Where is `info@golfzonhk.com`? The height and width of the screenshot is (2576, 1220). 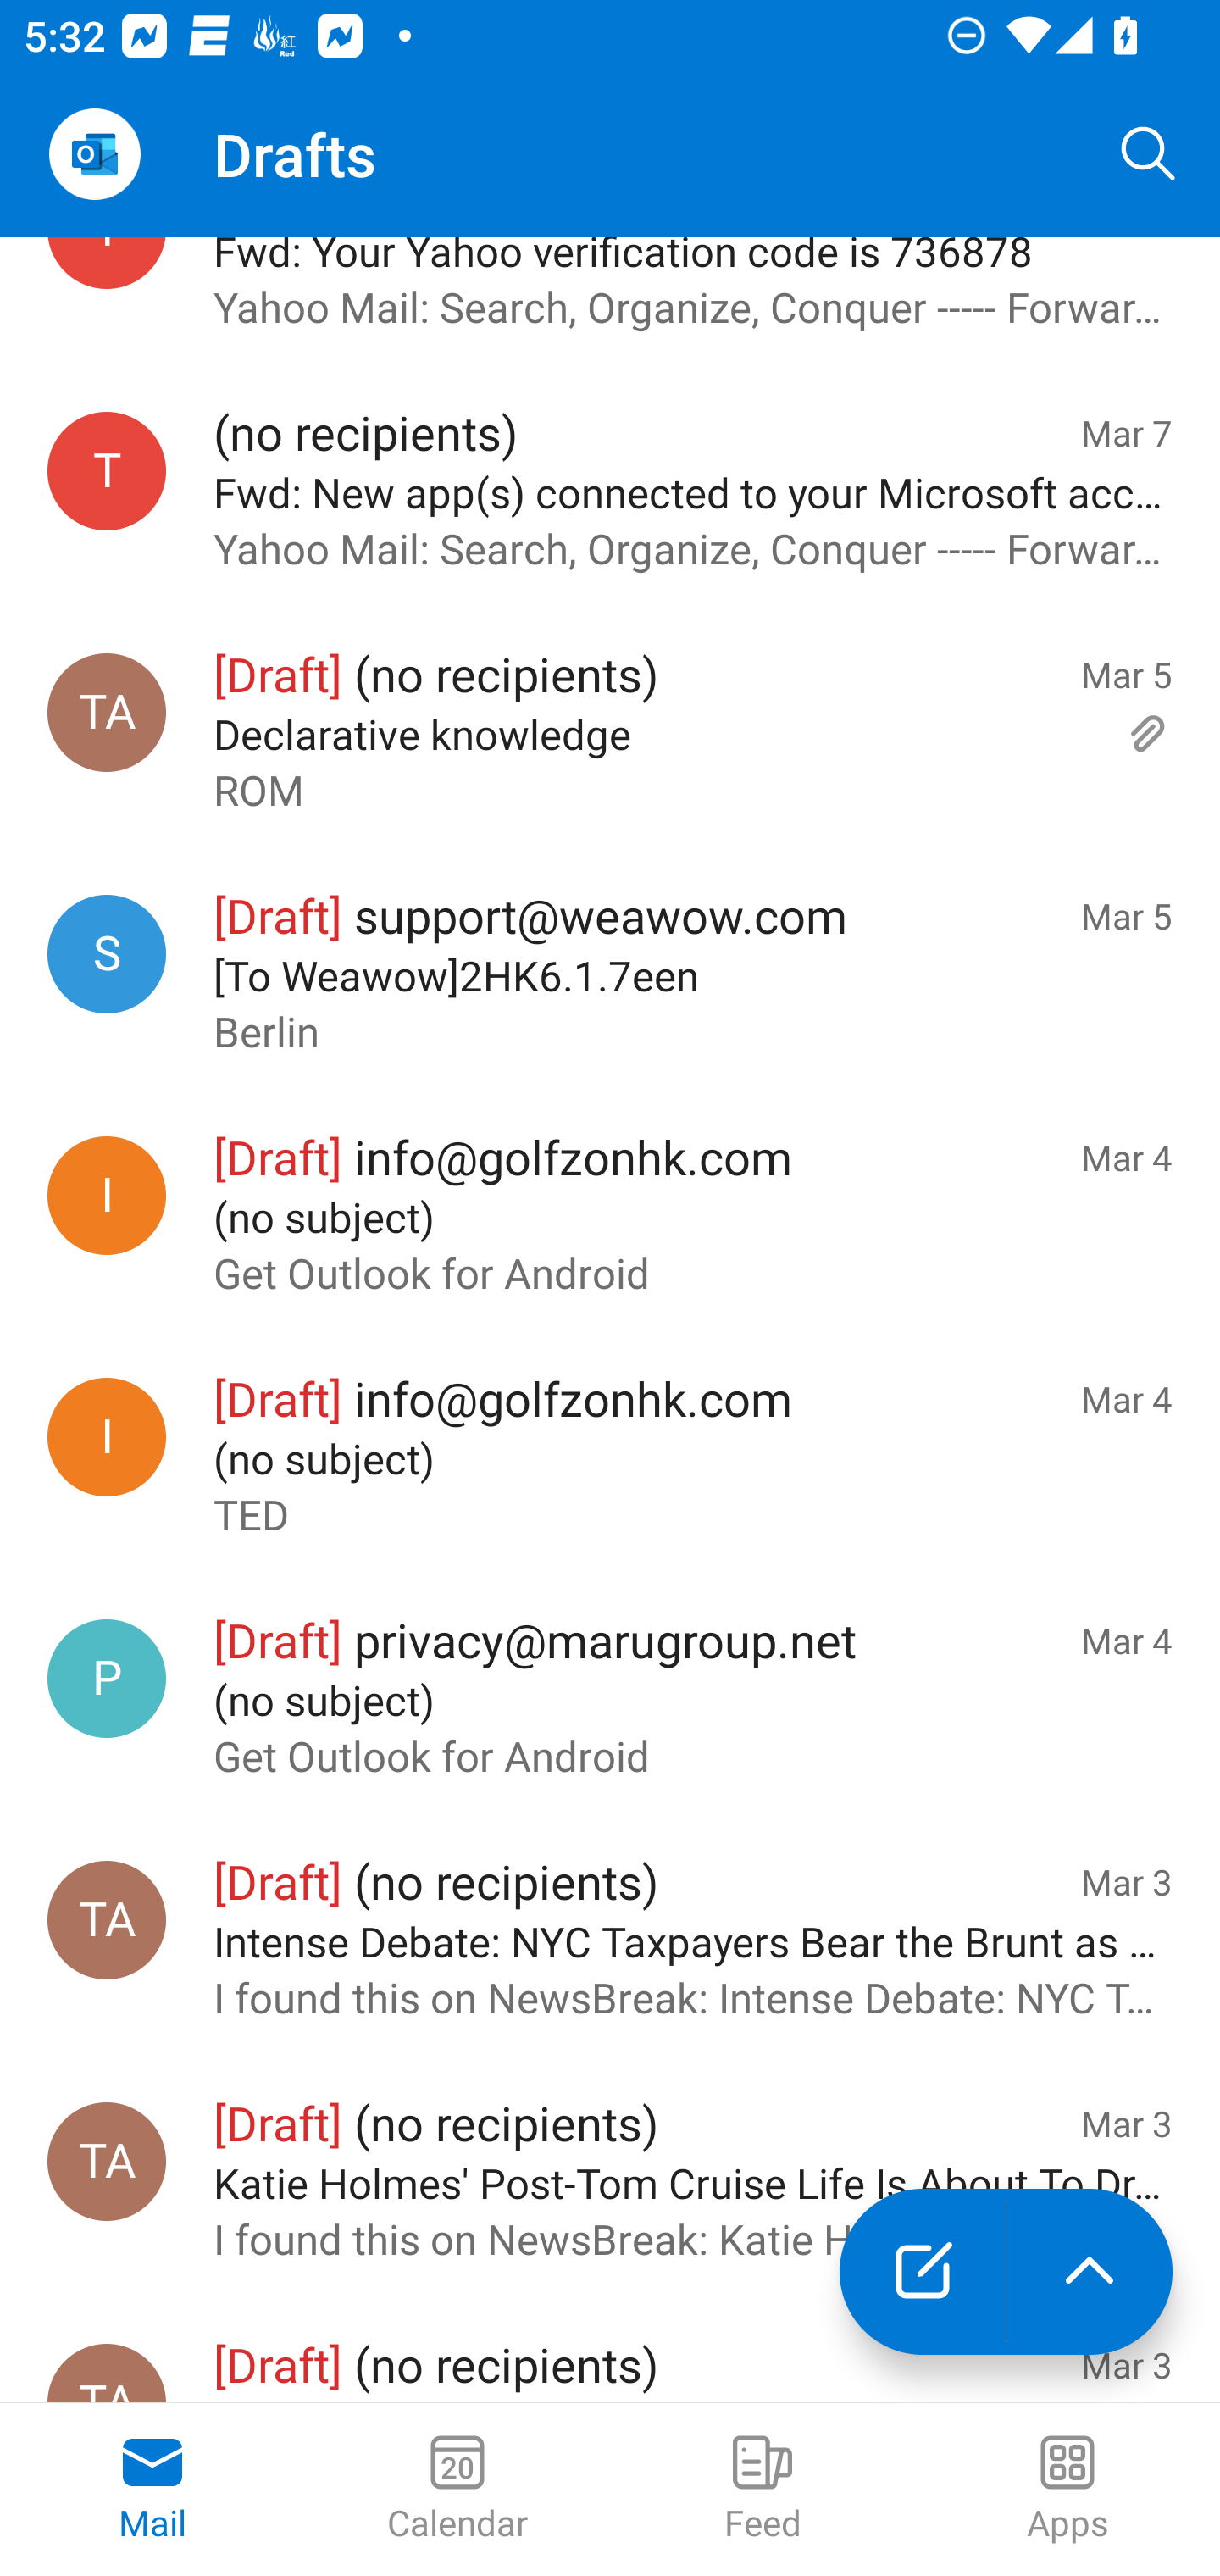
info@golfzonhk.com is located at coordinates (107, 1195).